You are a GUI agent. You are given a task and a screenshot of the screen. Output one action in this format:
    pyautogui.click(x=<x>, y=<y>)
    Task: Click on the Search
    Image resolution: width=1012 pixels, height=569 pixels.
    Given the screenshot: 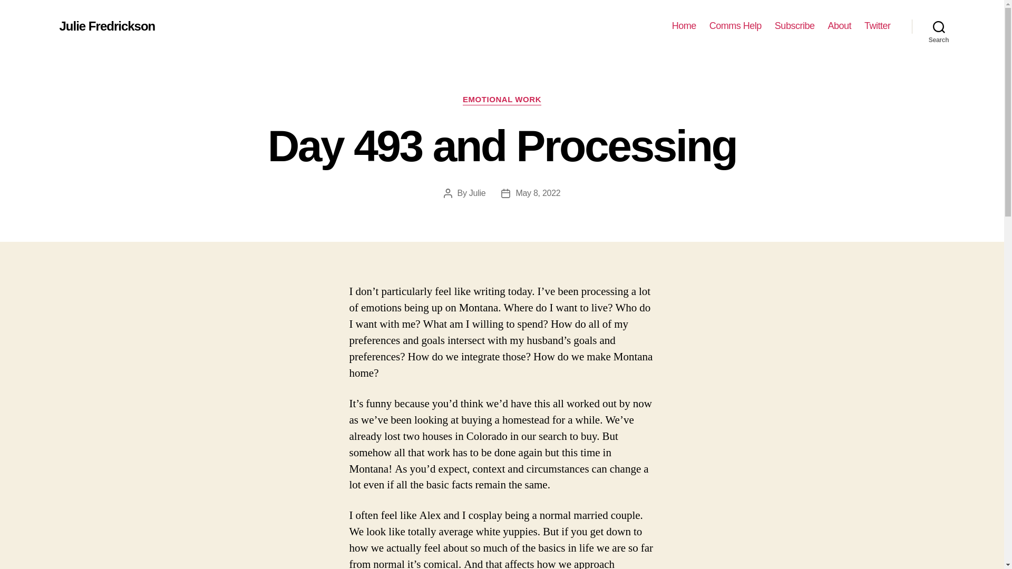 What is the action you would take?
    pyautogui.click(x=939, y=26)
    